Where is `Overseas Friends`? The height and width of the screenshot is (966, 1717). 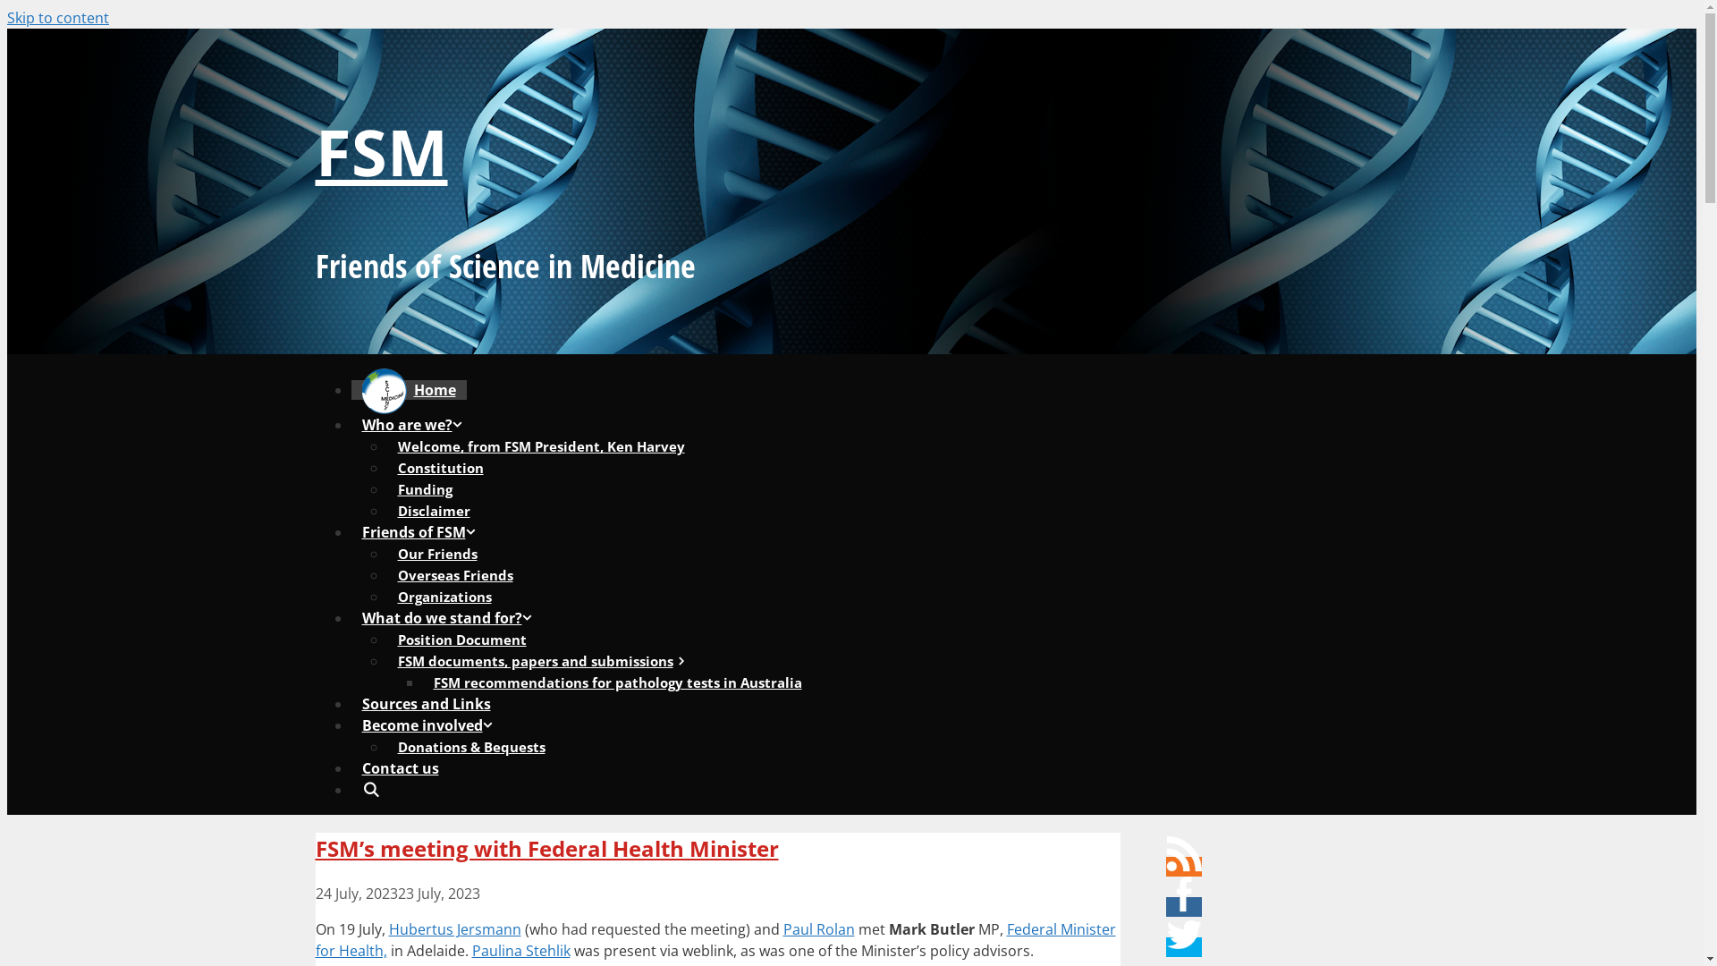 Overseas Friends is located at coordinates (454, 575).